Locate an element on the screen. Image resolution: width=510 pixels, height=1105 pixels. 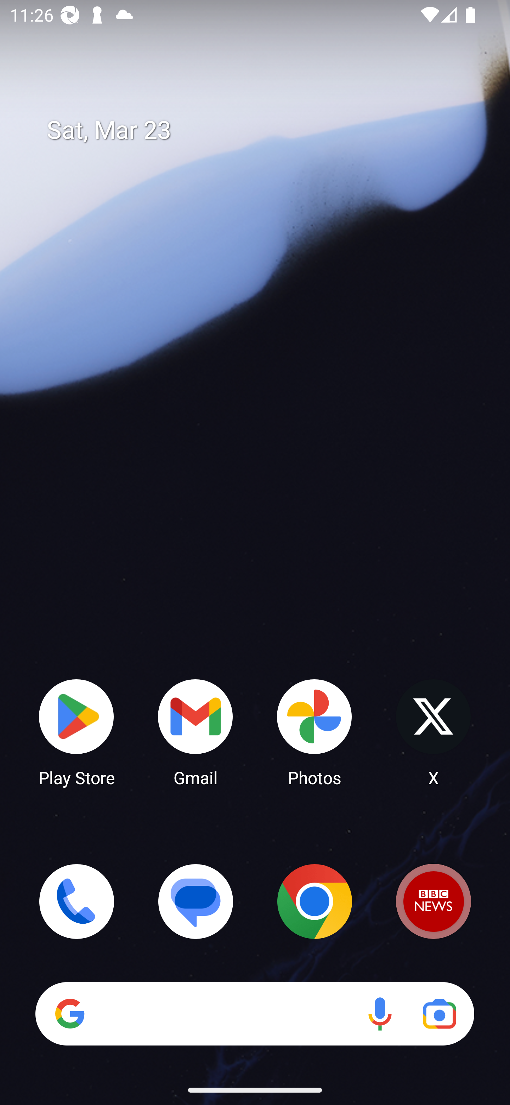
Sat, Mar 23 is located at coordinates (265, 130).